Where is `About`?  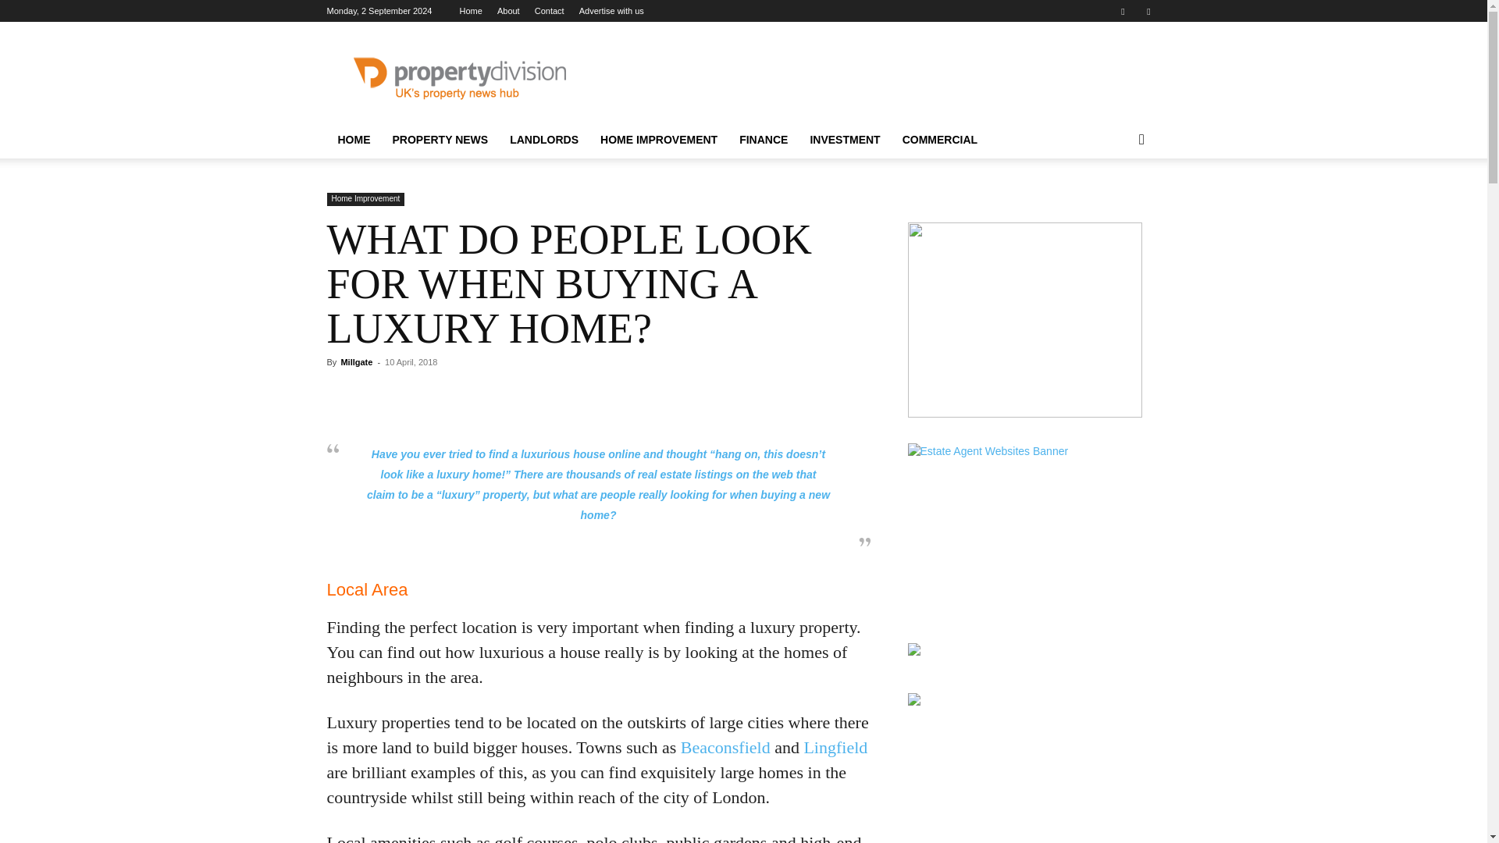 About is located at coordinates (509, 11).